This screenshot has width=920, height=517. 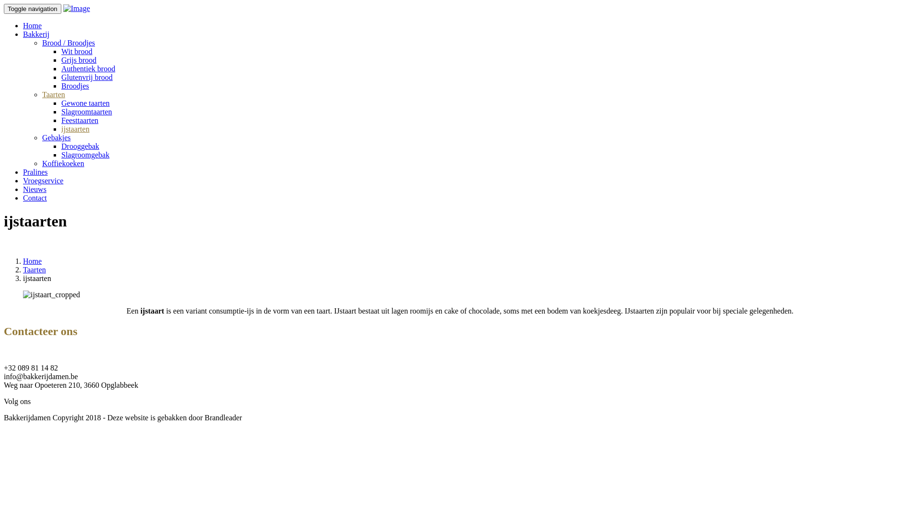 What do you see at coordinates (79, 60) in the screenshot?
I see `Grijs brood` at bounding box center [79, 60].